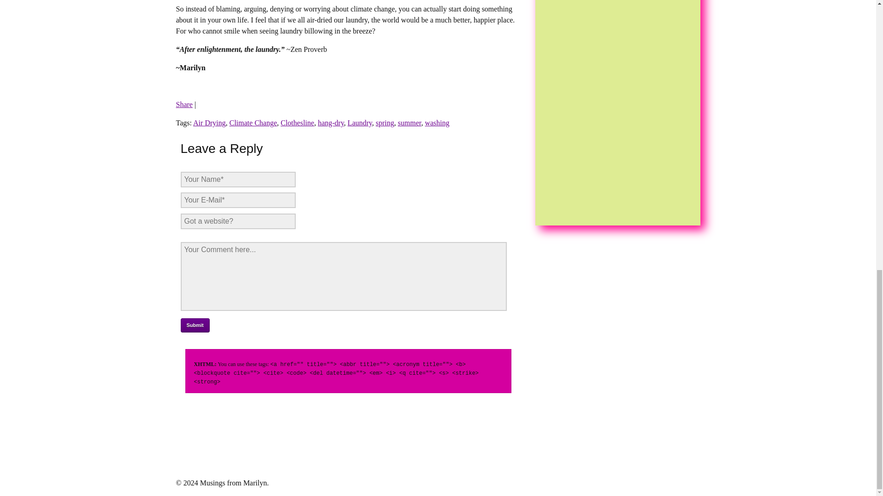 The width and height of the screenshot is (883, 496). I want to click on Climate Change, so click(253, 123).